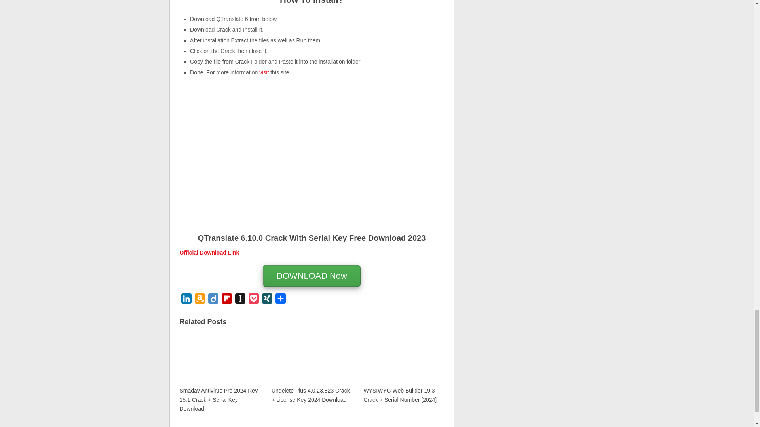  What do you see at coordinates (199, 300) in the screenshot?
I see `Amazon Wish List` at bounding box center [199, 300].